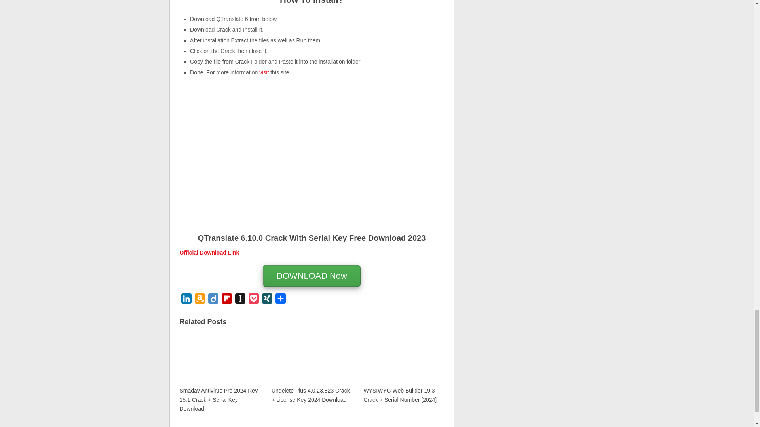  What do you see at coordinates (199, 300) in the screenshot?
I see `Amazon Wish List` at bounding box center [199, 300].